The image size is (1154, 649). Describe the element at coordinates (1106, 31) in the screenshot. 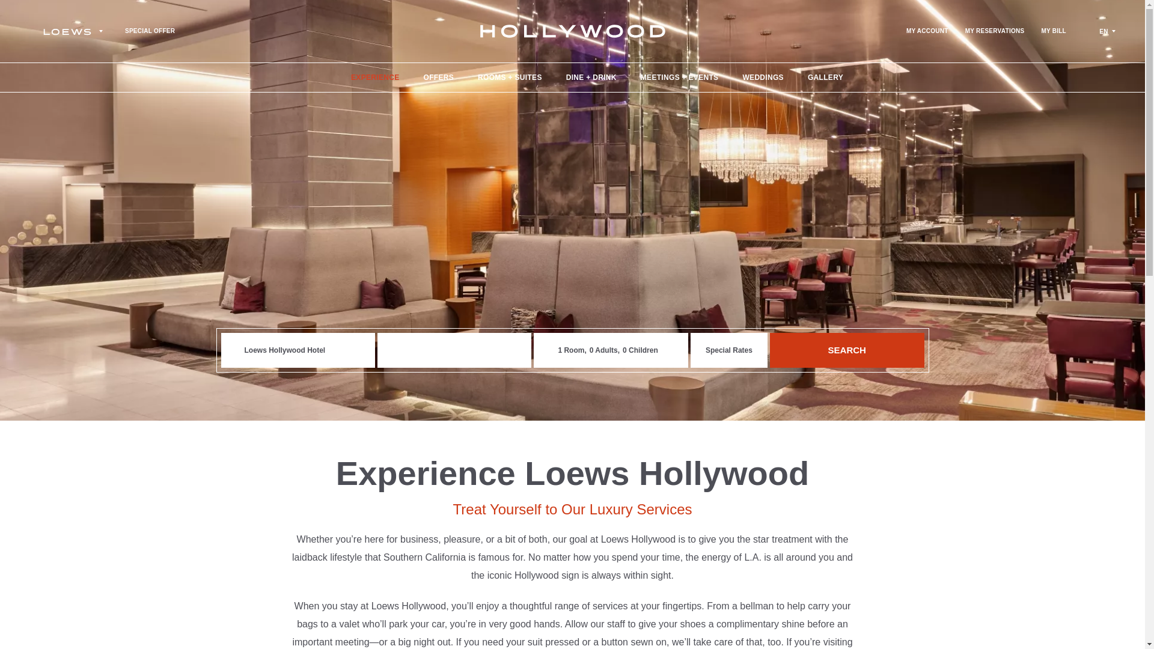

I see `EN` at that location.